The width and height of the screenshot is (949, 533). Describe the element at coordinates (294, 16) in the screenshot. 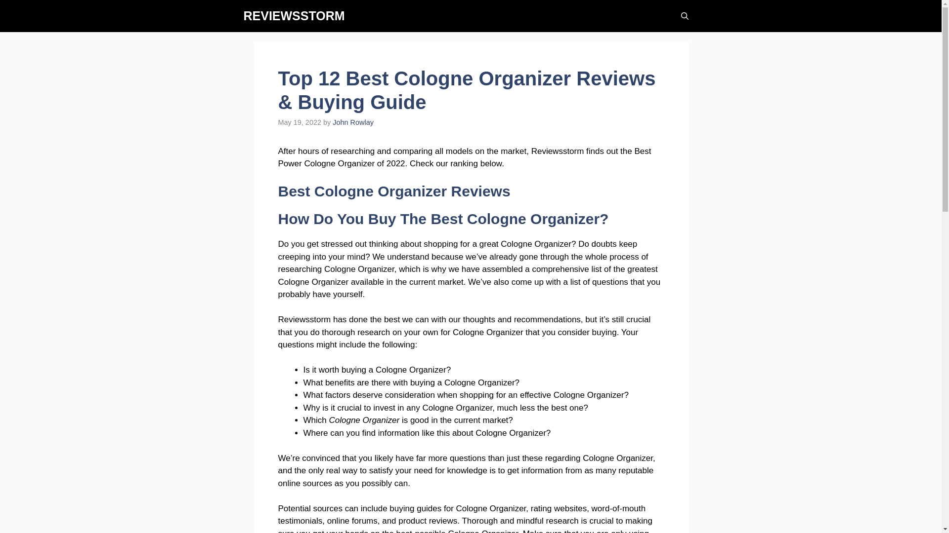

I see `REVIEWSSTORM` at that location.